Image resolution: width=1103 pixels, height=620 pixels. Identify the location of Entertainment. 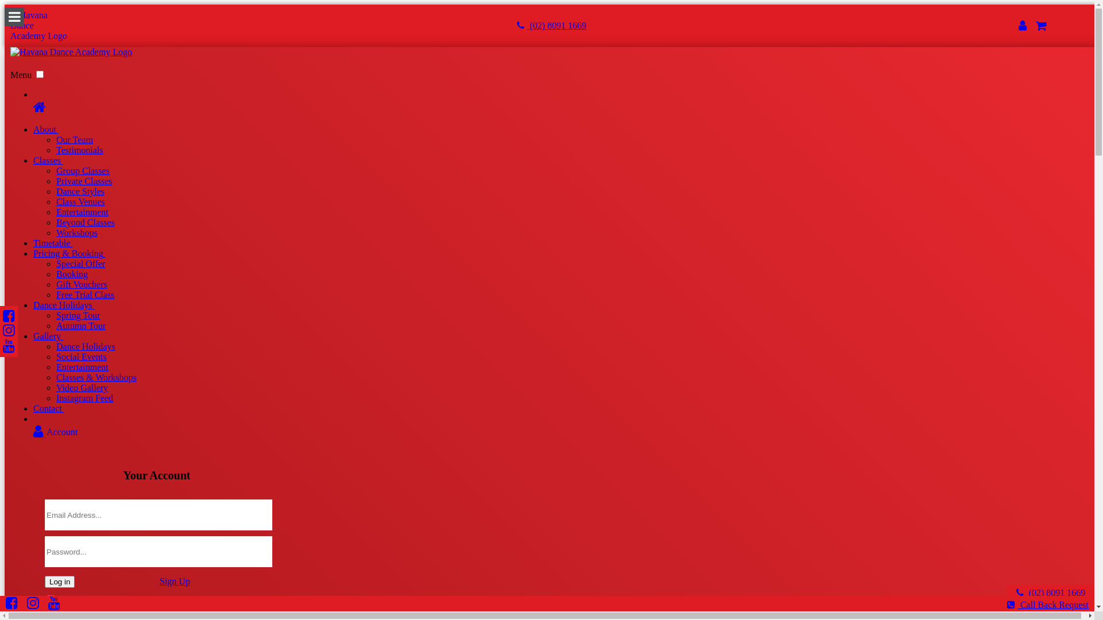
(83, 212).